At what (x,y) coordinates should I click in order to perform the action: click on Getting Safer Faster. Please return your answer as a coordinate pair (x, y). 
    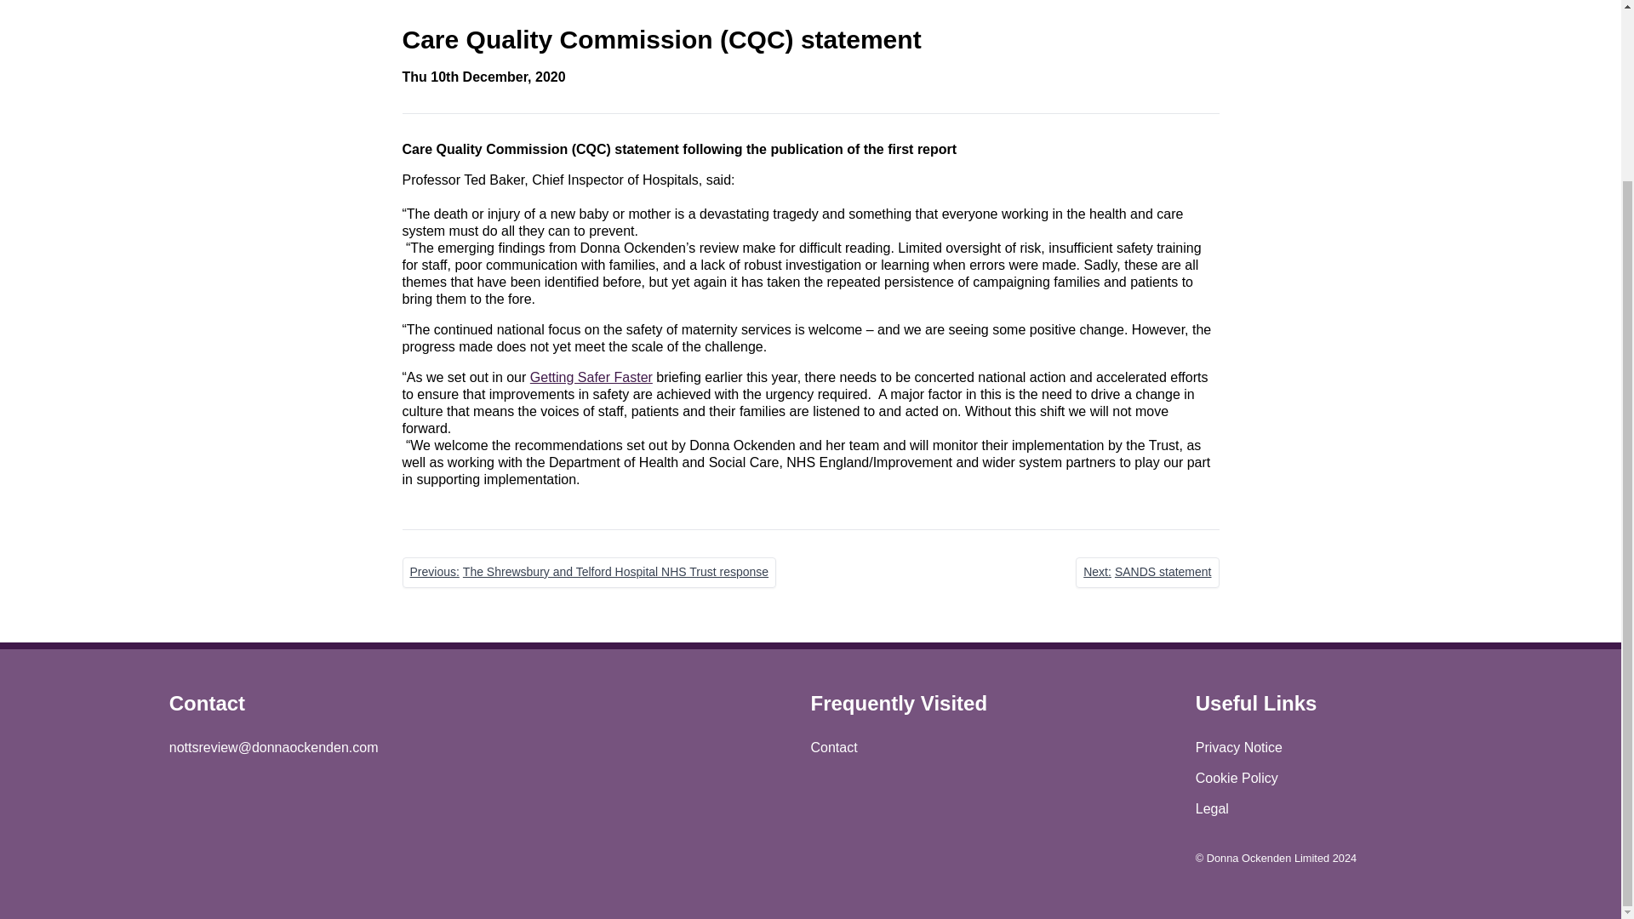
    Looking at the image, I should click on (1147, 572).